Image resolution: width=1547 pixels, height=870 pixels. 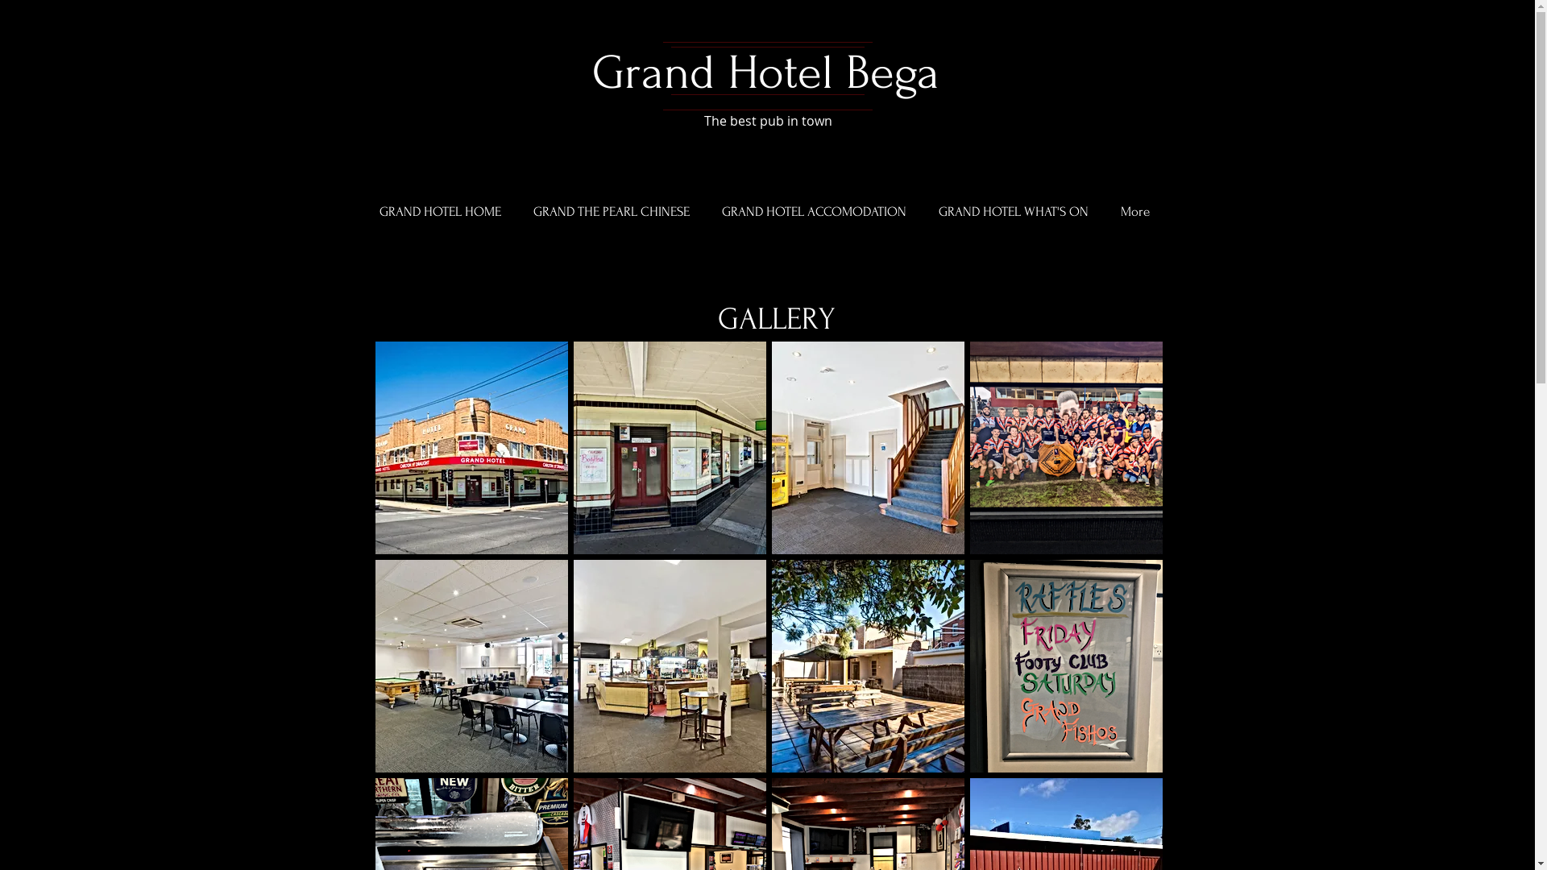 What do you see at coordinates (765, 72) in the screenshot?
I see `Grand Hotel Bega` at bounding box center [765, 72].